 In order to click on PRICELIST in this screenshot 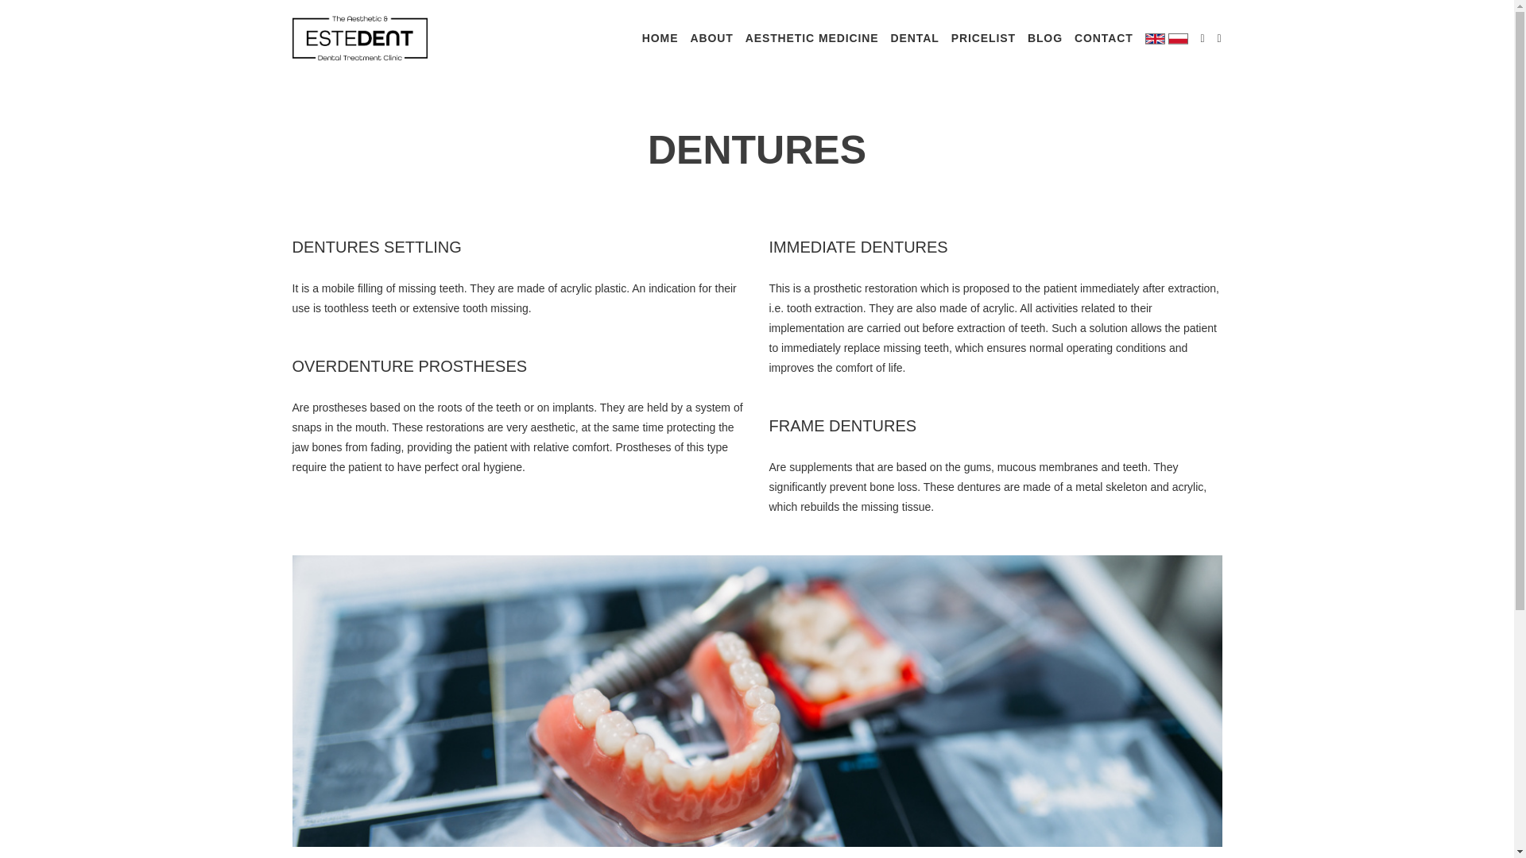, I will do `click(983, 38)`.